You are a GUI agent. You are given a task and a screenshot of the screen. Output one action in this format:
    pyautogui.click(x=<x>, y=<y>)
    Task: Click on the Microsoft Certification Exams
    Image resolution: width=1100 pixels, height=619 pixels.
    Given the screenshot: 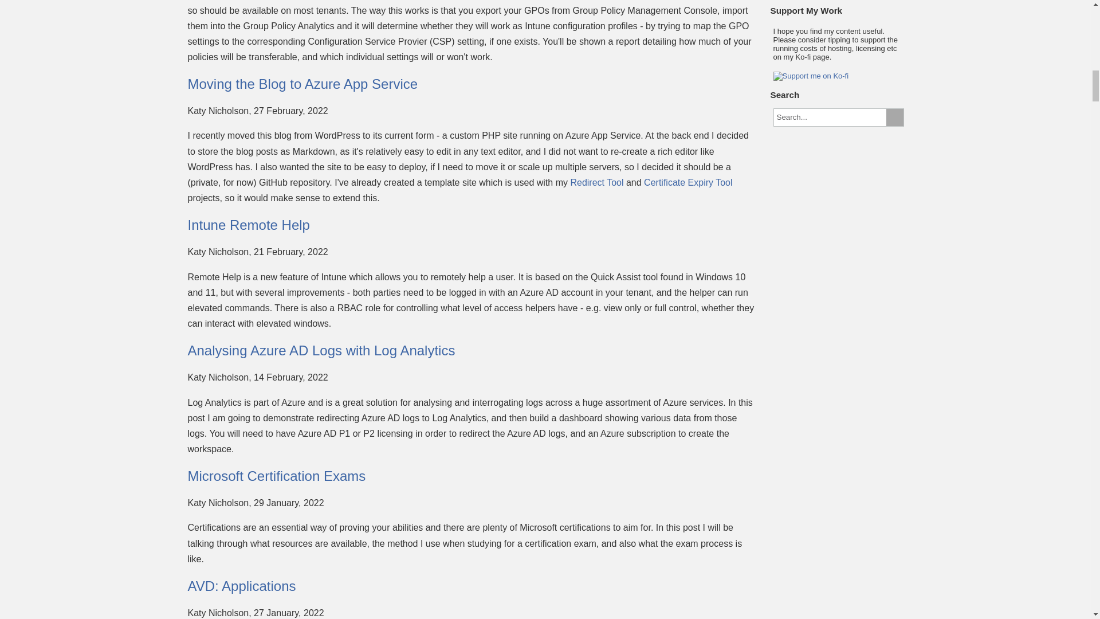 What is the action you would take?
    pyautogui.click(x=277, y=476)
    